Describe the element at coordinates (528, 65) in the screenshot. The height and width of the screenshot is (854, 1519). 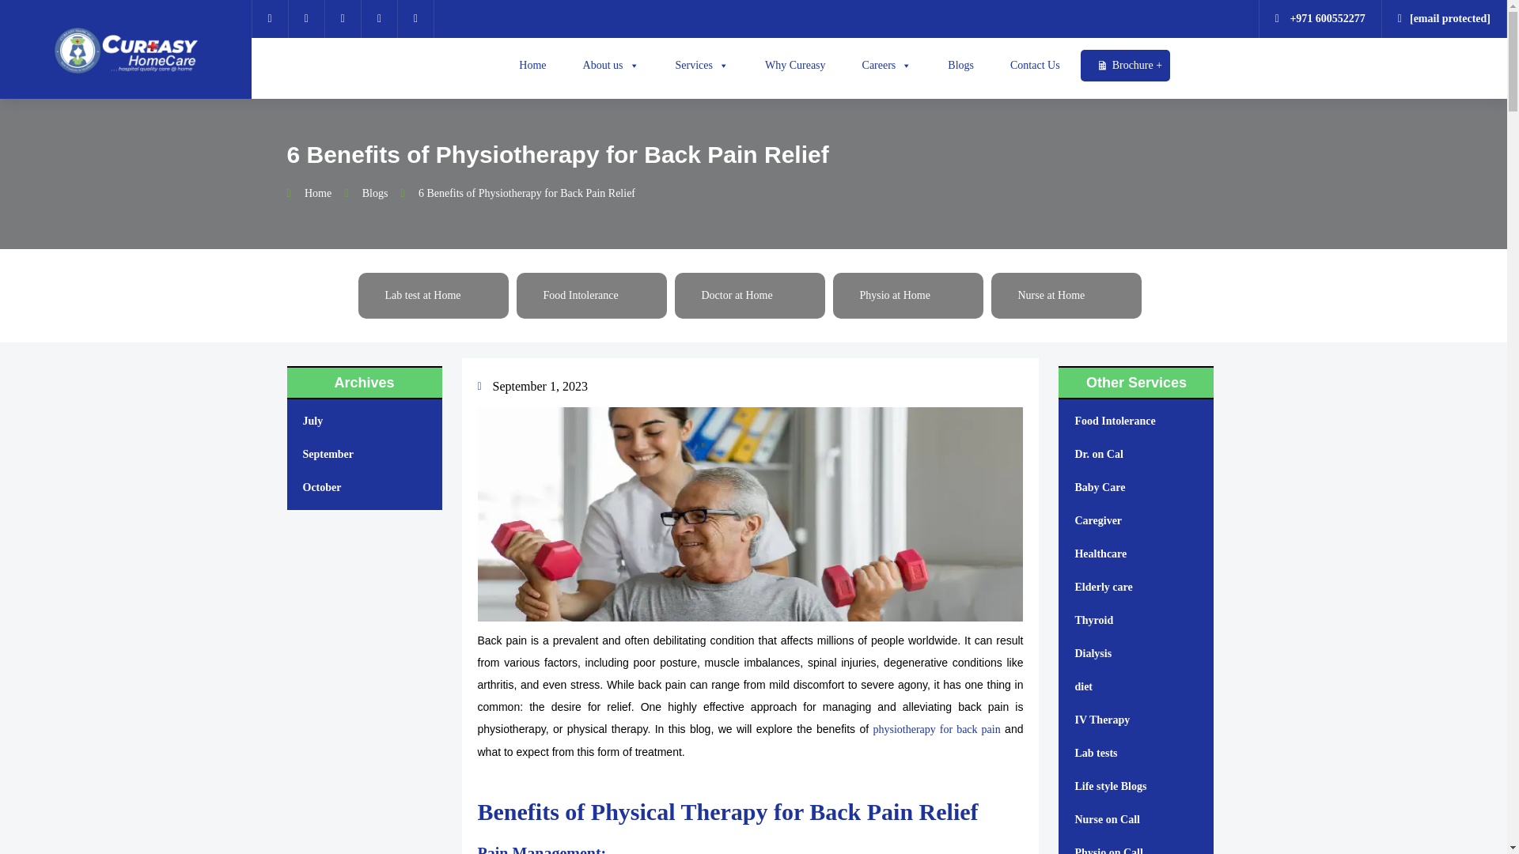
I see `Home` at that location.